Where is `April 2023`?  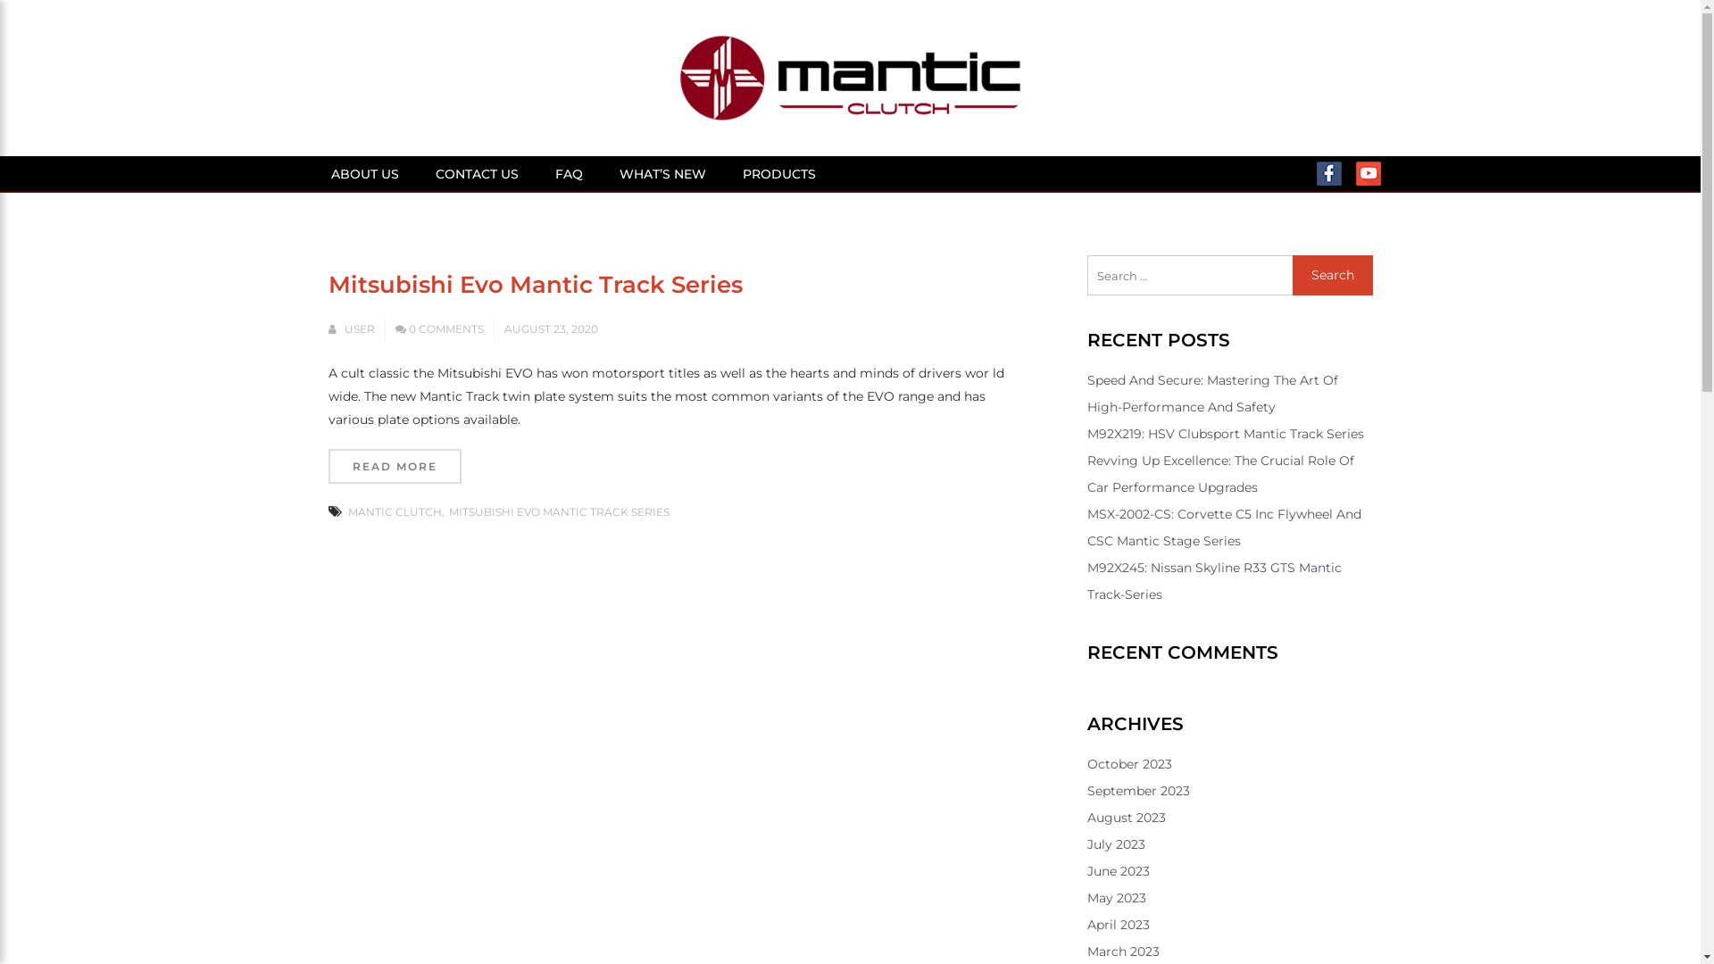 April 2023 is located at coordinates (1119, 925).